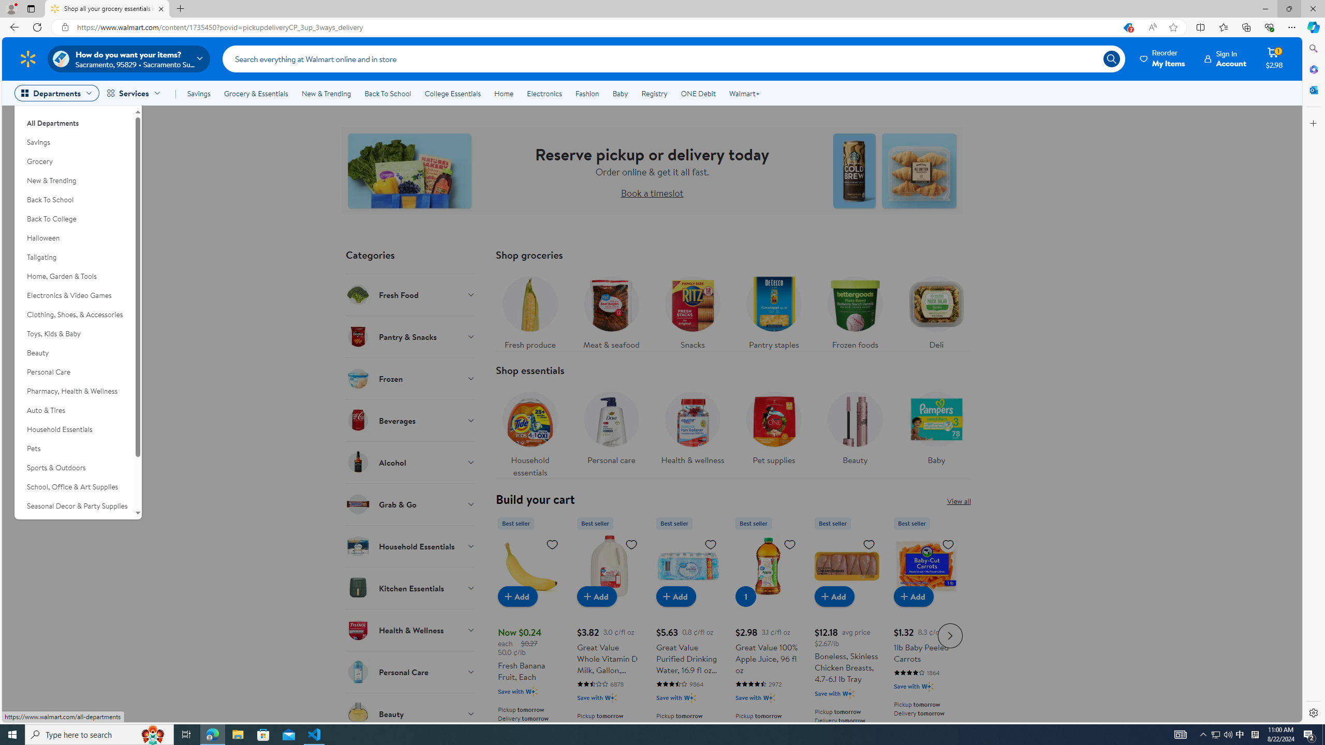 This screenshot has width=1325, height=745. What do you see at coordinates (74, 506) in the screenshot?
I see `Seasonal Decor & Party Supplies` at bounding box center [74, 506].